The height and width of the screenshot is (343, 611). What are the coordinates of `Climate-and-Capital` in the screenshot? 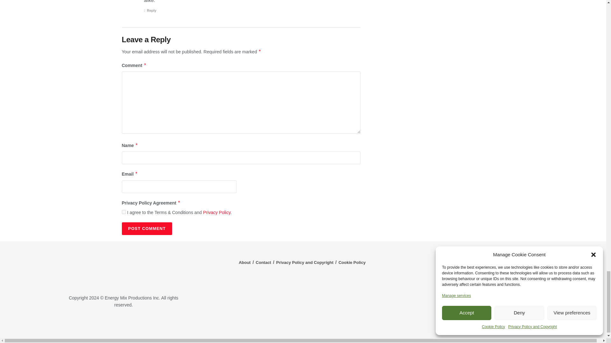 It's located at (512, 324).